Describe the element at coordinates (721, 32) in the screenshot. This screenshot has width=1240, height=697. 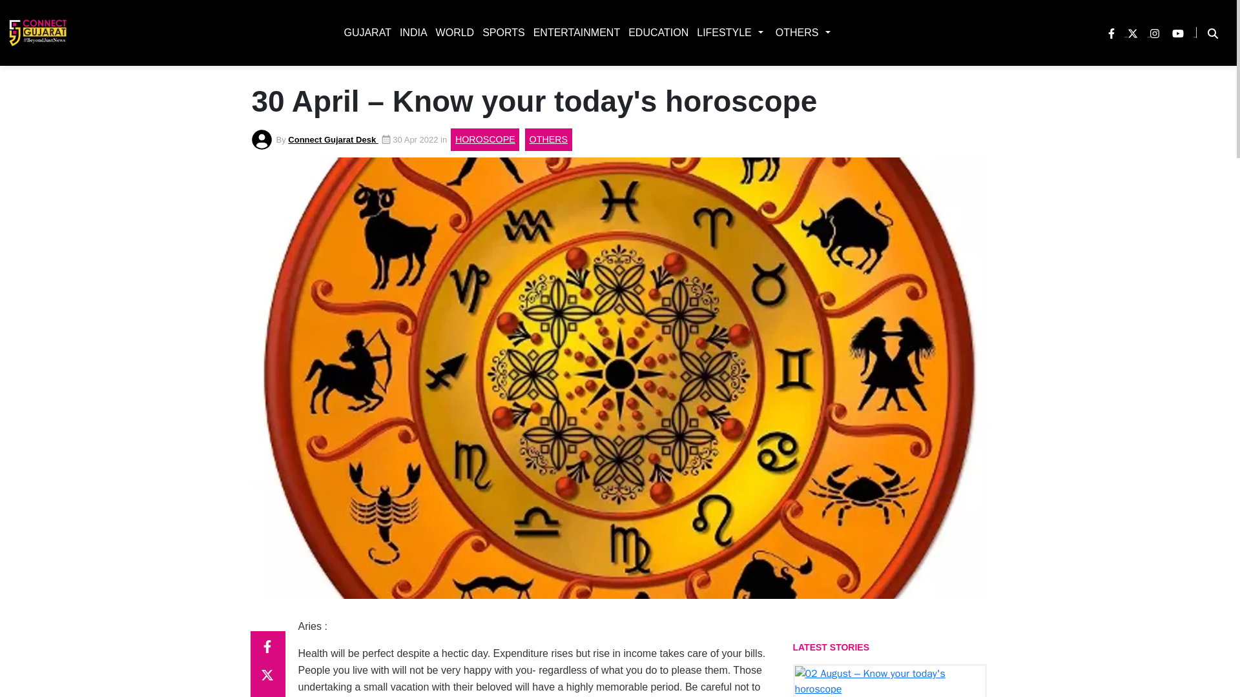
I see `LIFESTYLE` at that location.